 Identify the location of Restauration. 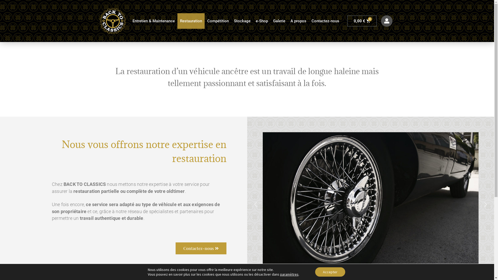
(191, 21).